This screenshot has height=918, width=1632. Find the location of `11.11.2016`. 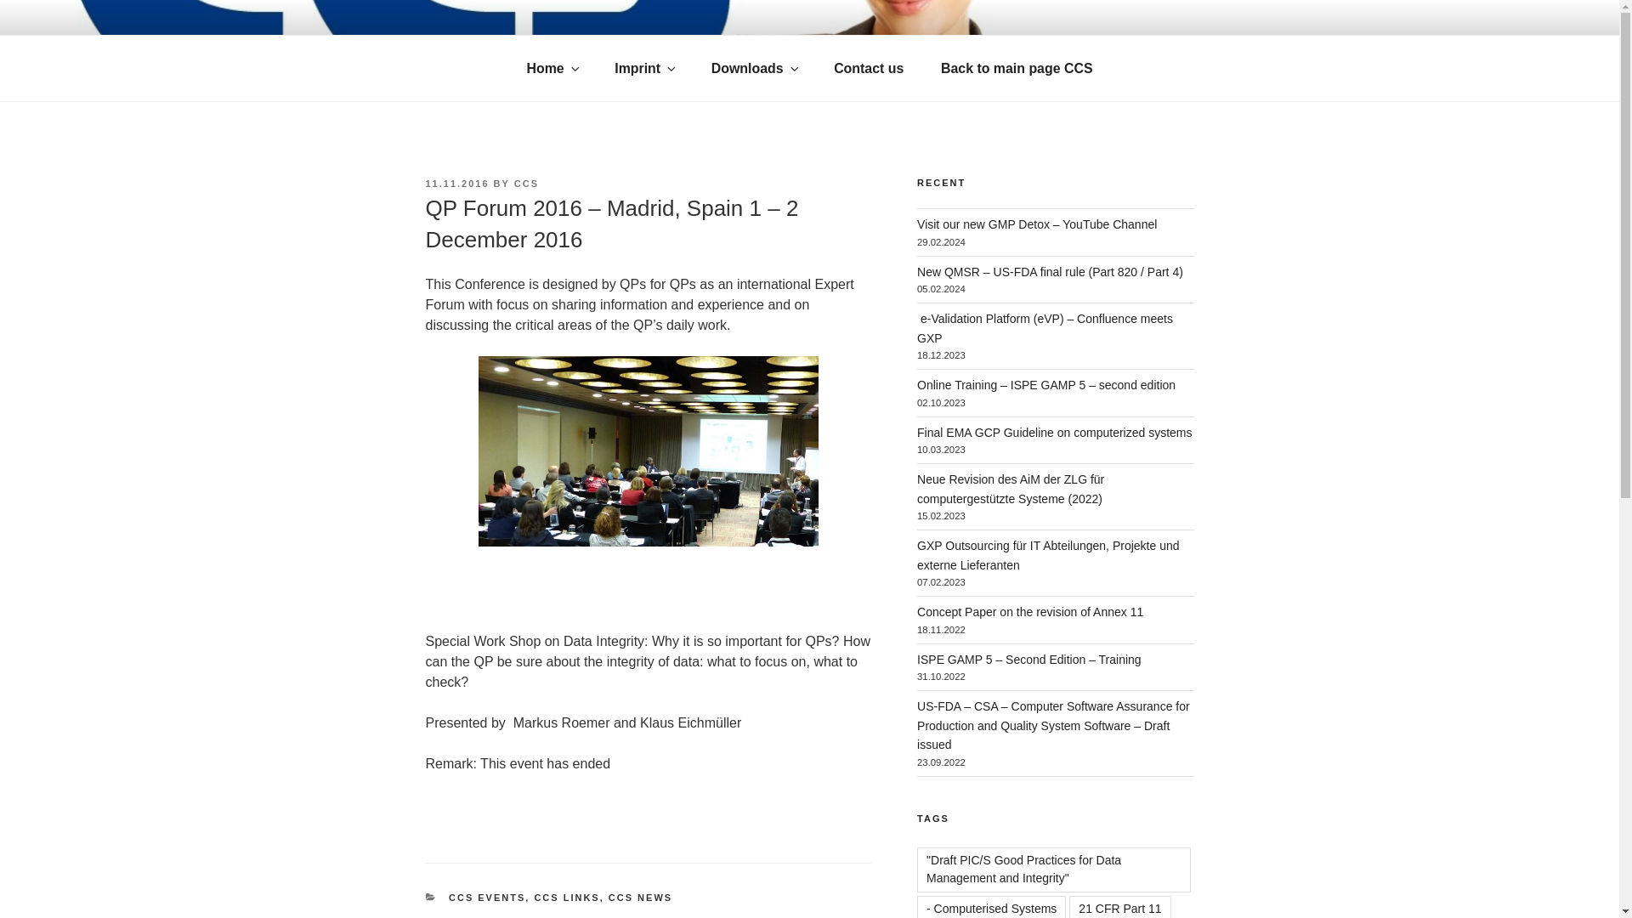

11.11.2016 is located at coordinates (456, 184).